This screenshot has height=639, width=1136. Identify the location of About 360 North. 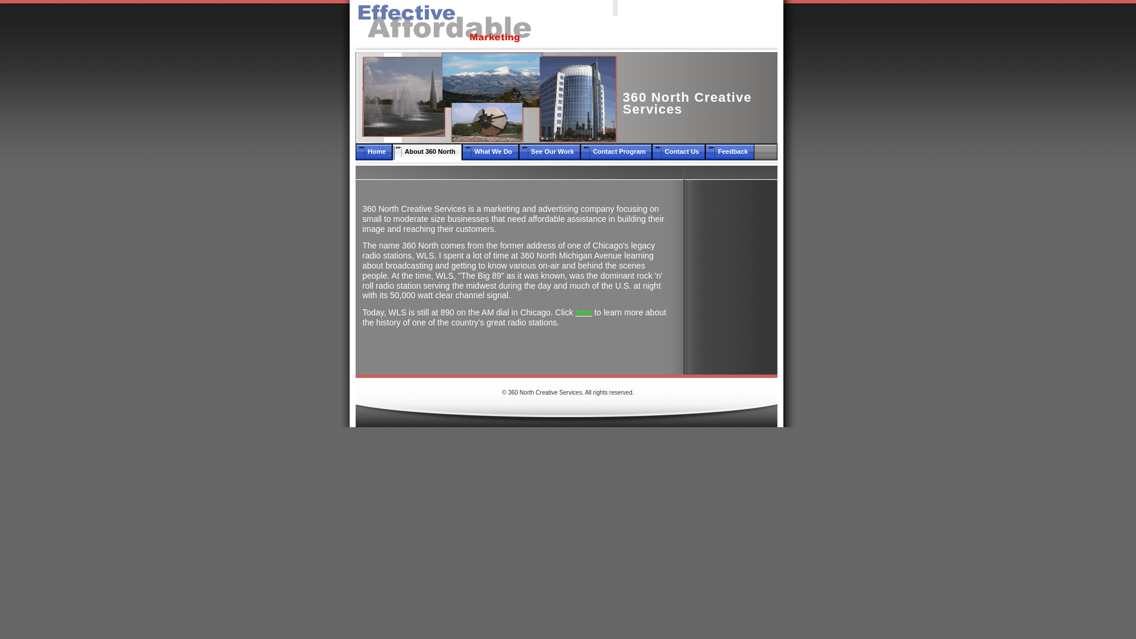
(427, 153).